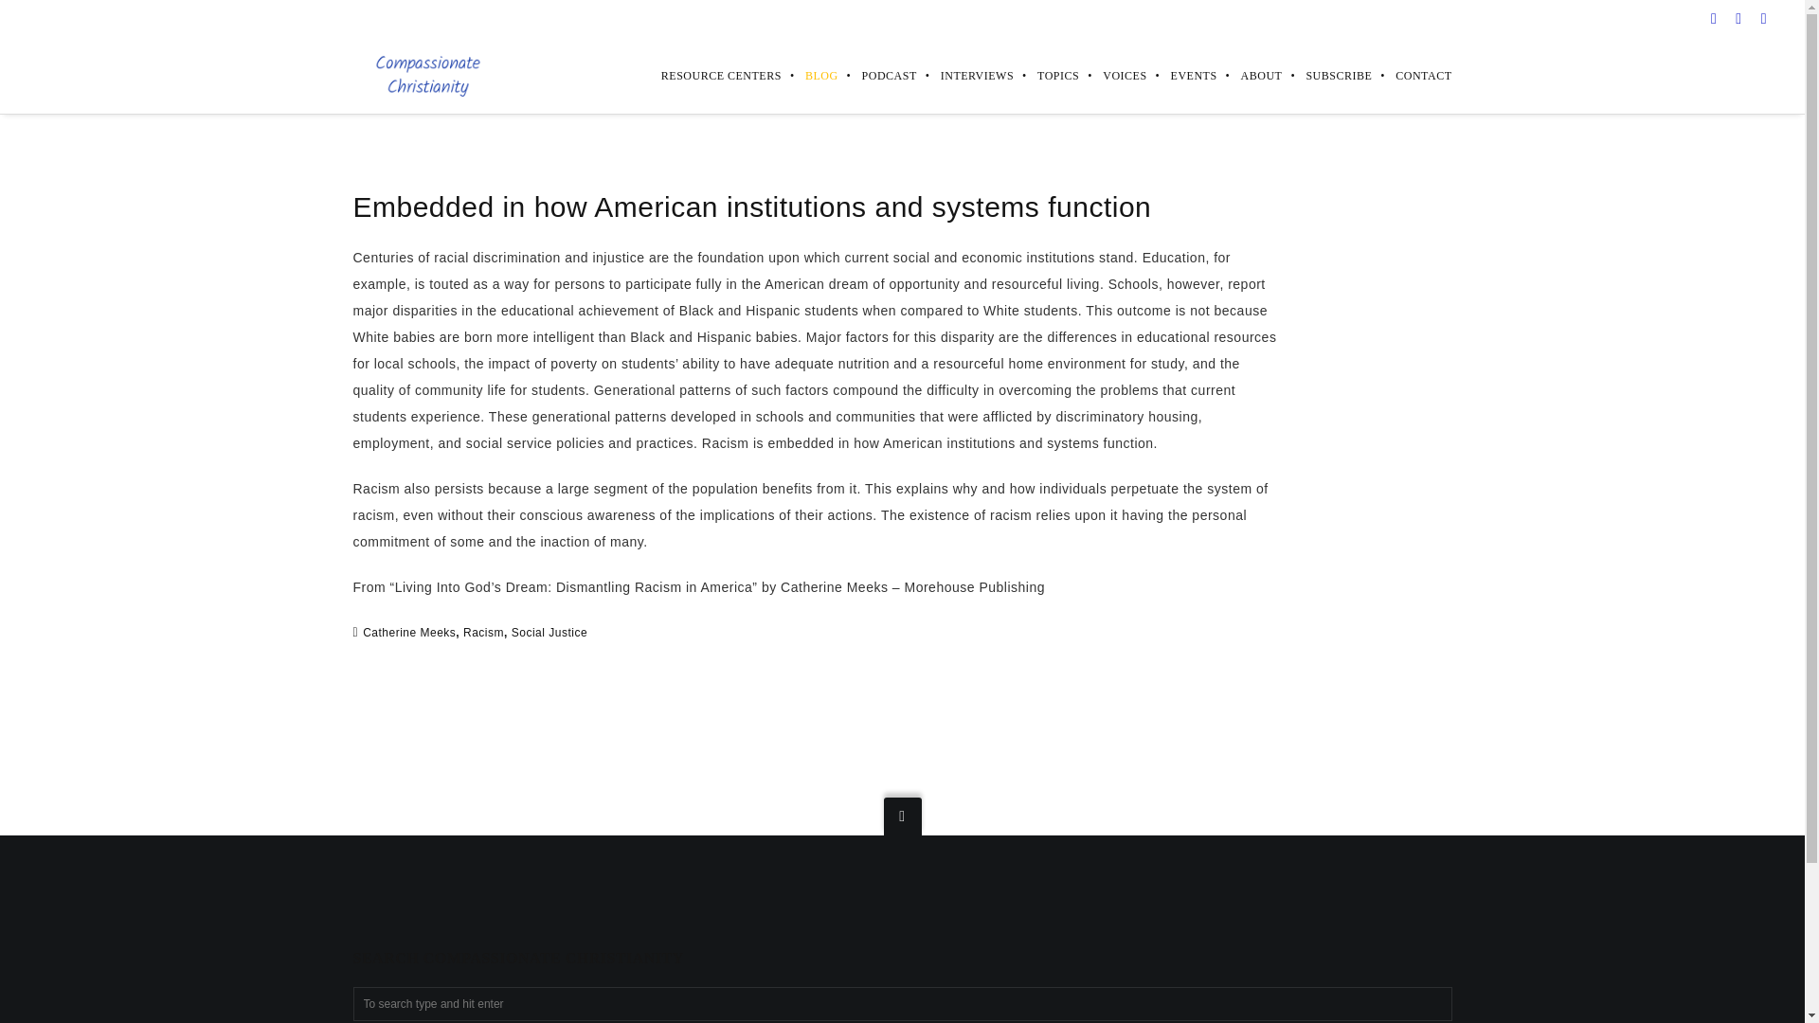 The height and width of the screenshot is (1023, 1819). I want to click on PODCAST, so click(877, 75).